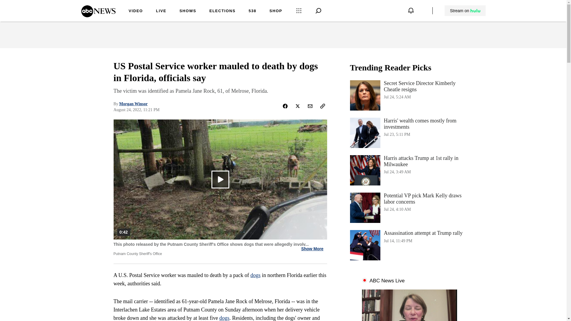 Image resolution: width=571 pixels, height=321 pixels. I want to click on LIVE, so click(161, 11).